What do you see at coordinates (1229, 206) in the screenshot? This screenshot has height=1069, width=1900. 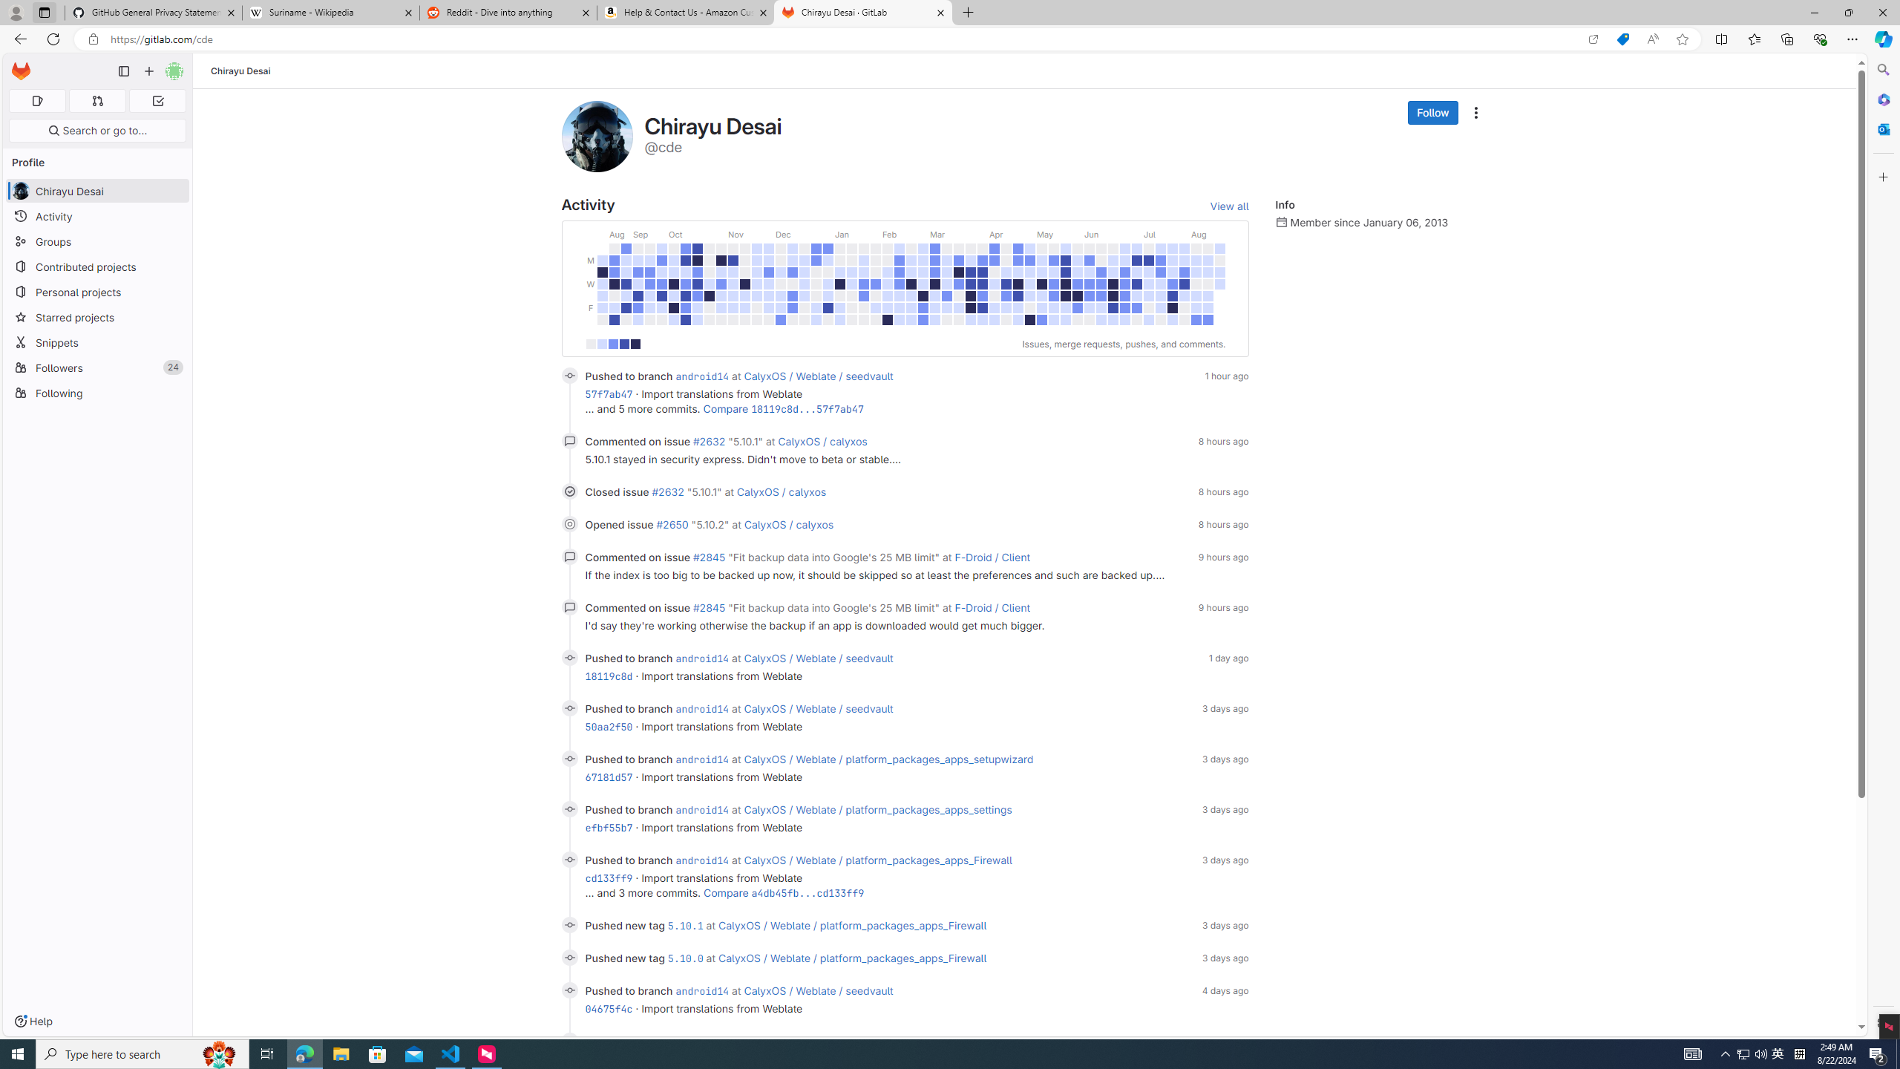 I see `View all` at bounding box center [1229, 206].